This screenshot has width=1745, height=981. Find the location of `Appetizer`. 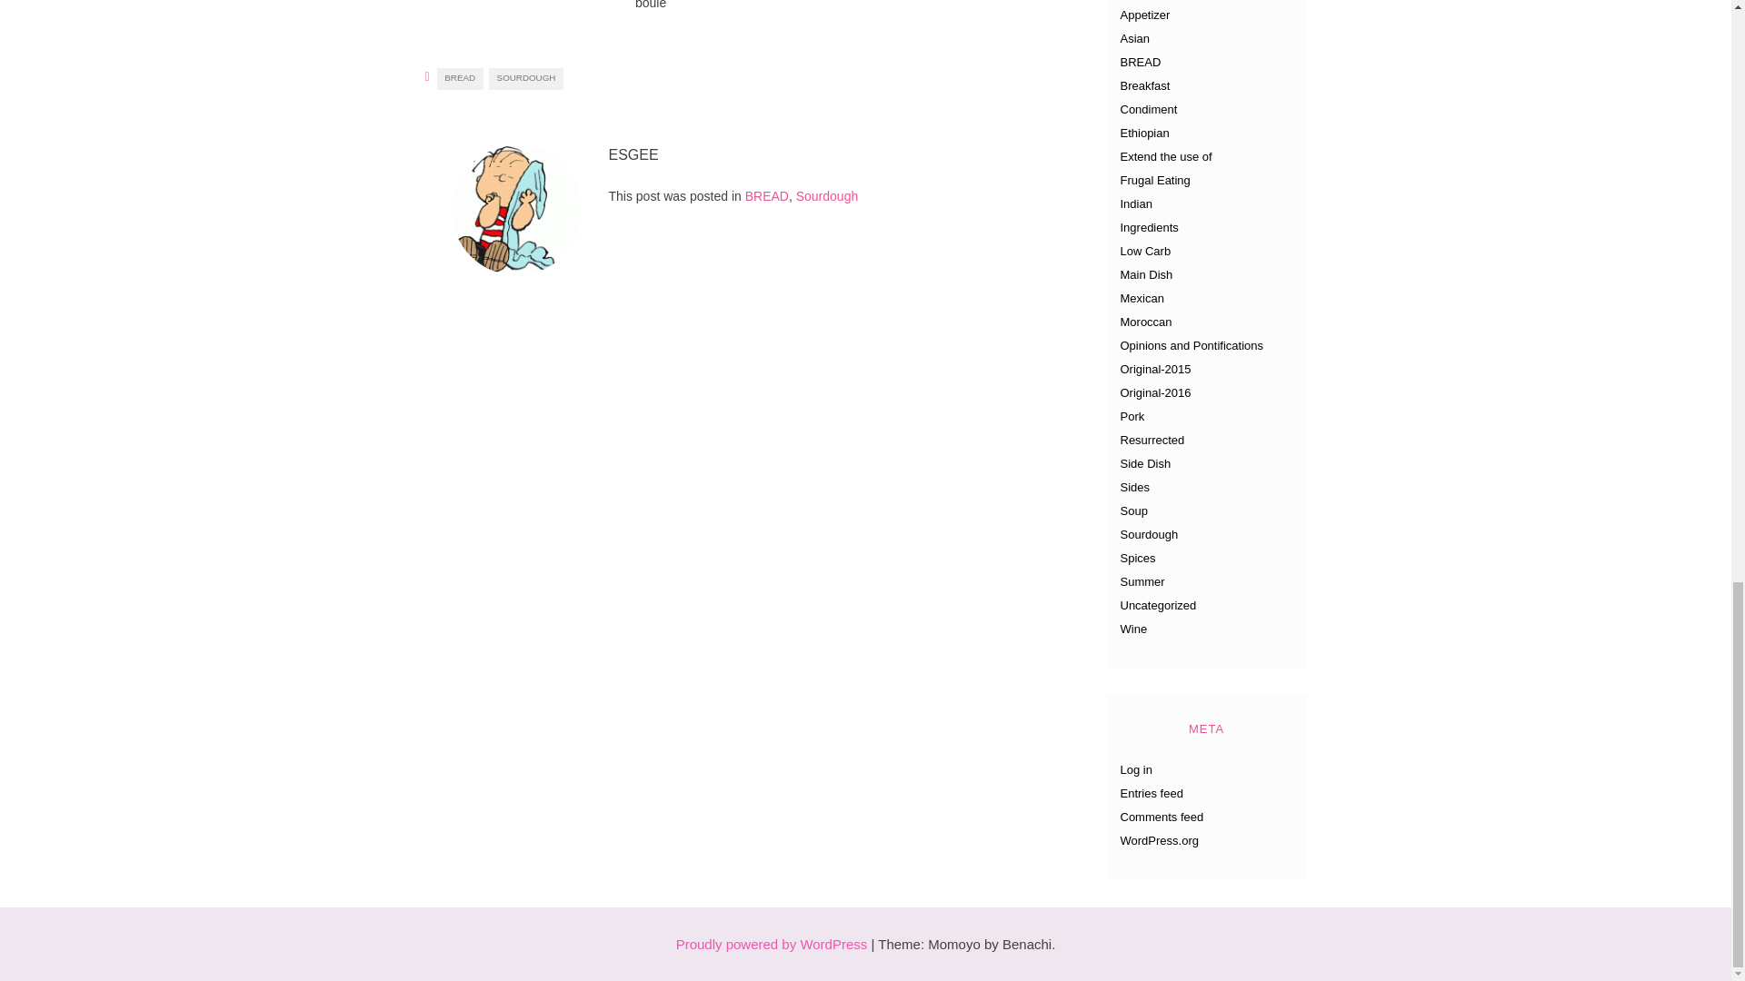

Appetizer is located at coordinates (1144, 15).